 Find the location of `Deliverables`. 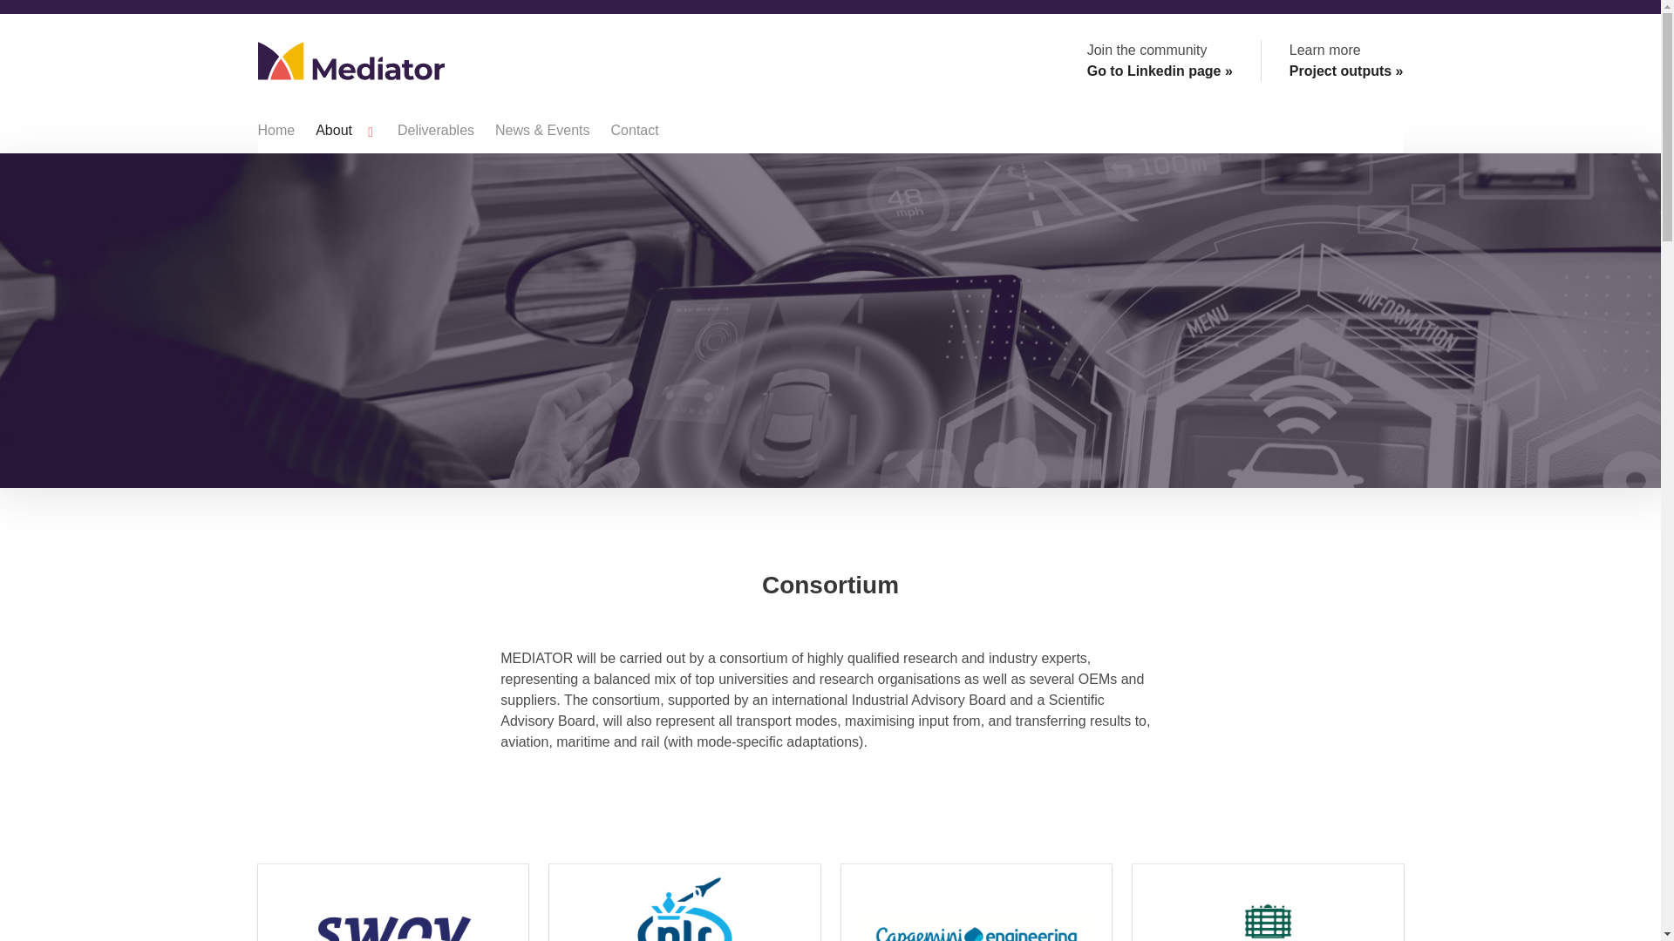

Deliverables is located at coordinates (436, 131).